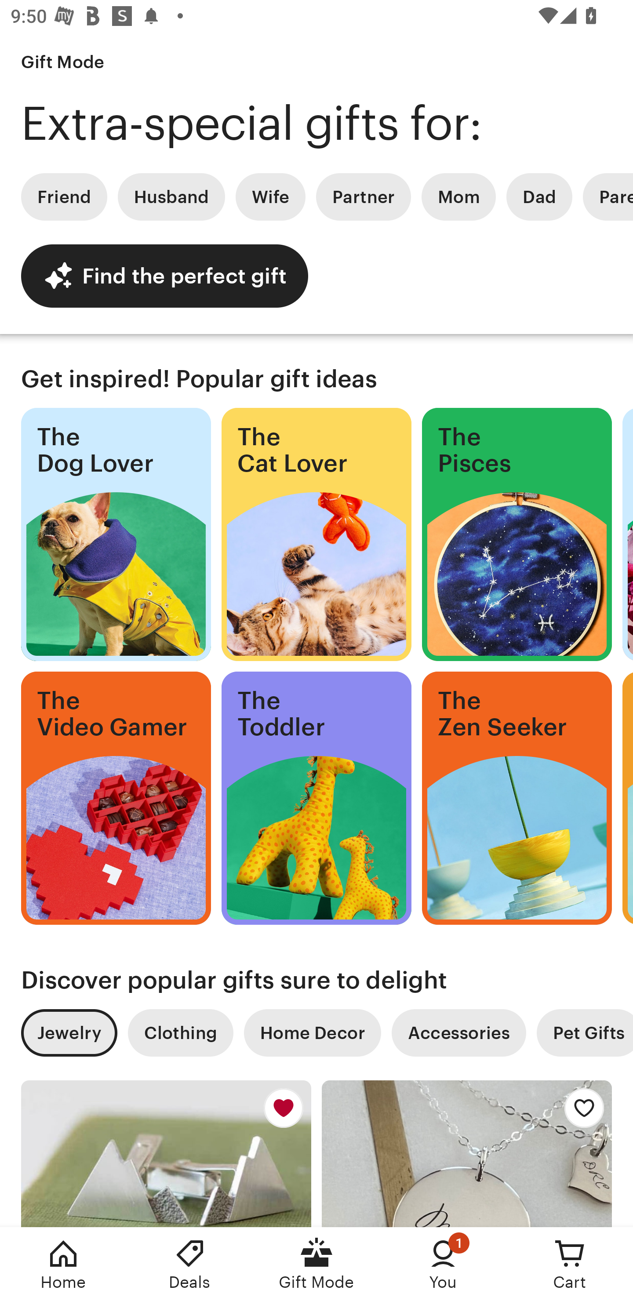 The height and width of the screenshot is (1301, 633). Describe the element at coordinates (69, 1033) in the screenshot. I see `Jewelry` at that location.